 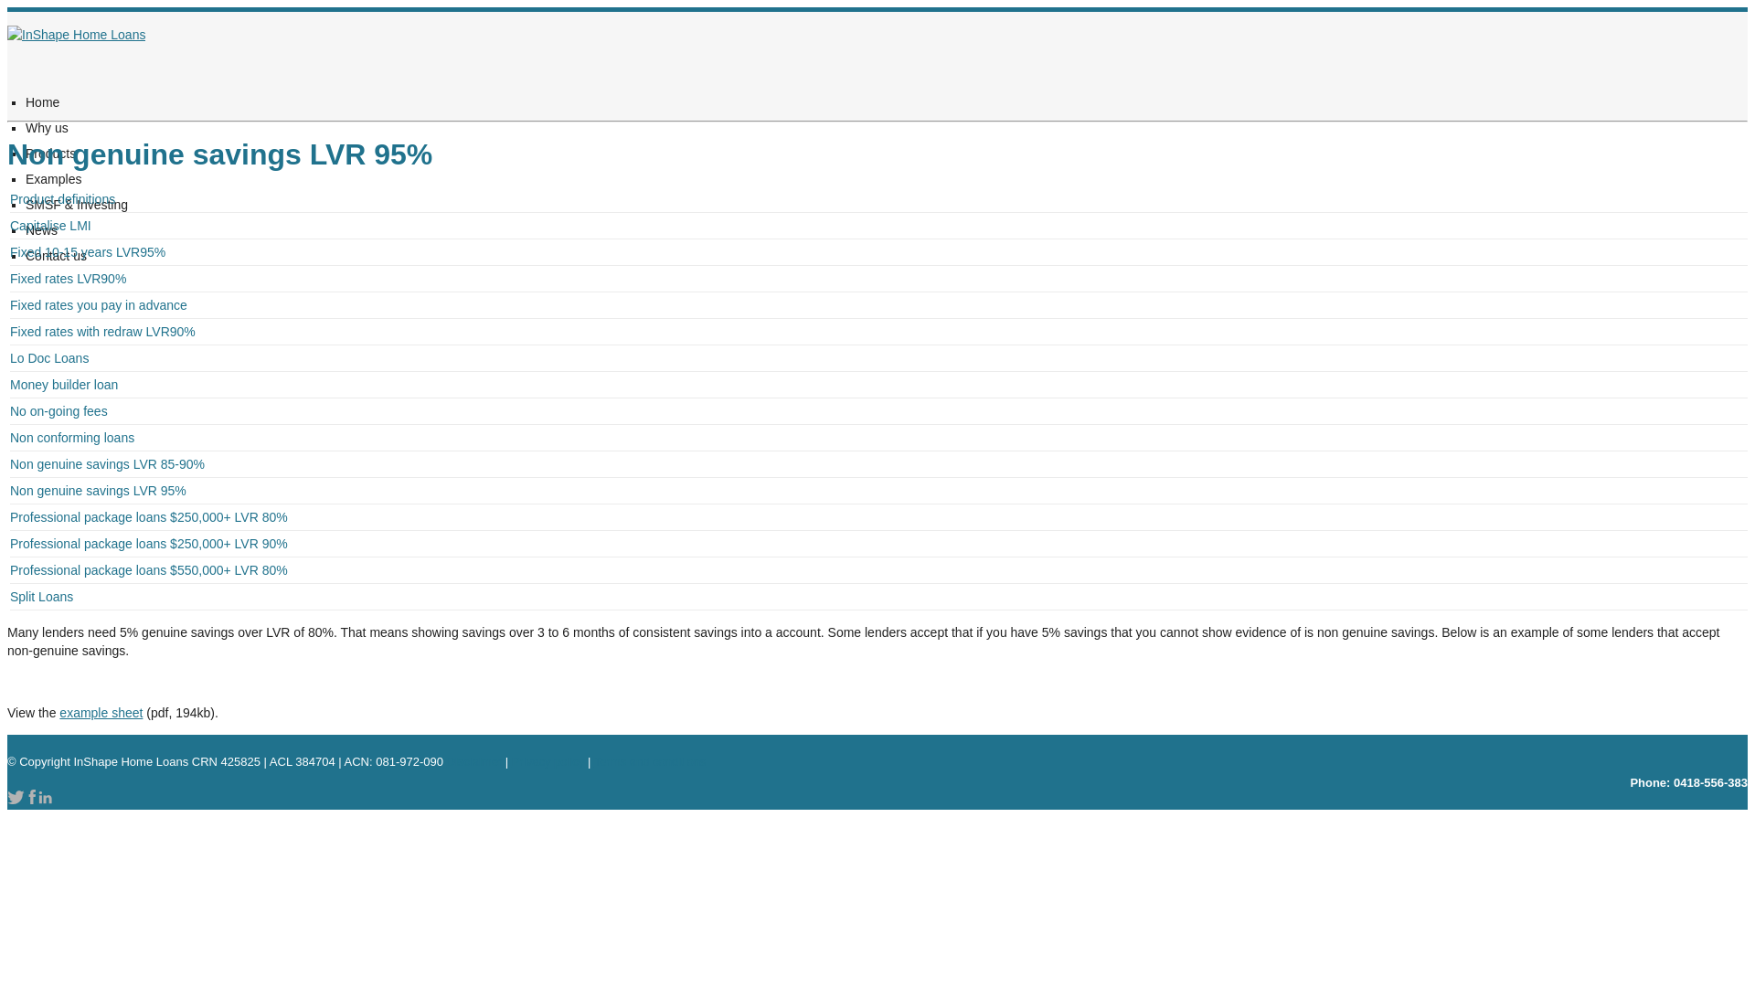 I want to click on Split Loans, so click(x=879, y=597).